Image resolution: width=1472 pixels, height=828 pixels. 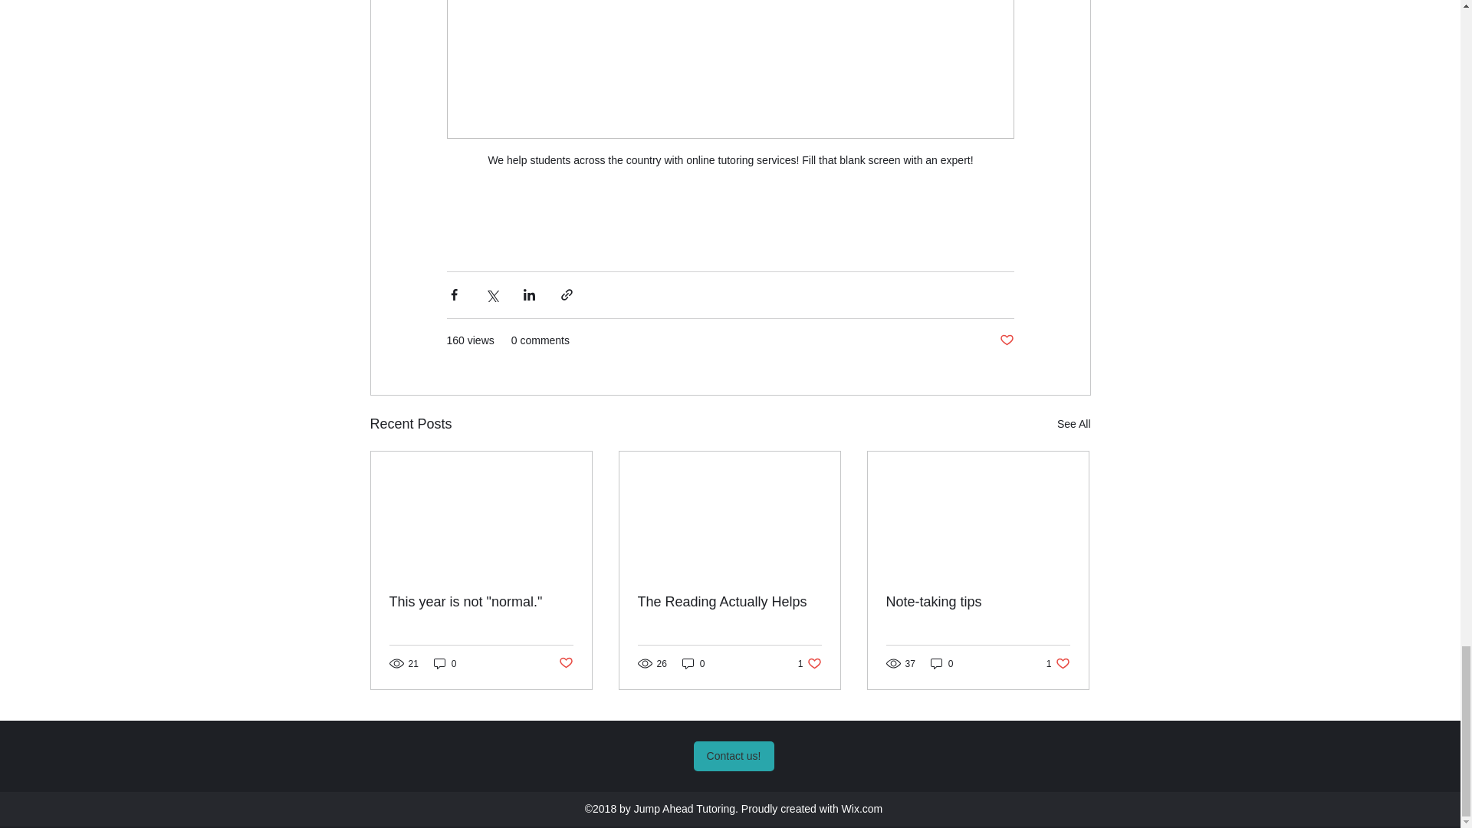 I want to click on 0, so click(x=1073, y=424).